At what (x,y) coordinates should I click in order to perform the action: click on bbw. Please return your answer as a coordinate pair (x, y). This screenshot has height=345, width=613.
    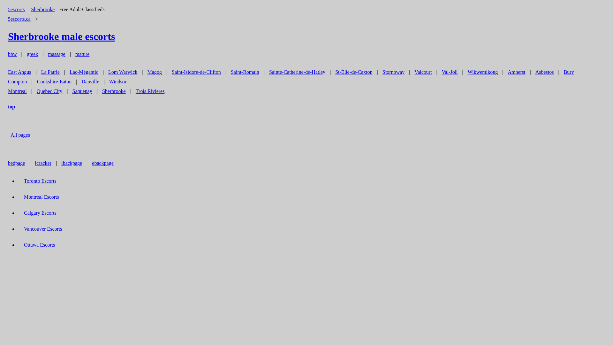
    Looking at the image, I should click on (12, 54).